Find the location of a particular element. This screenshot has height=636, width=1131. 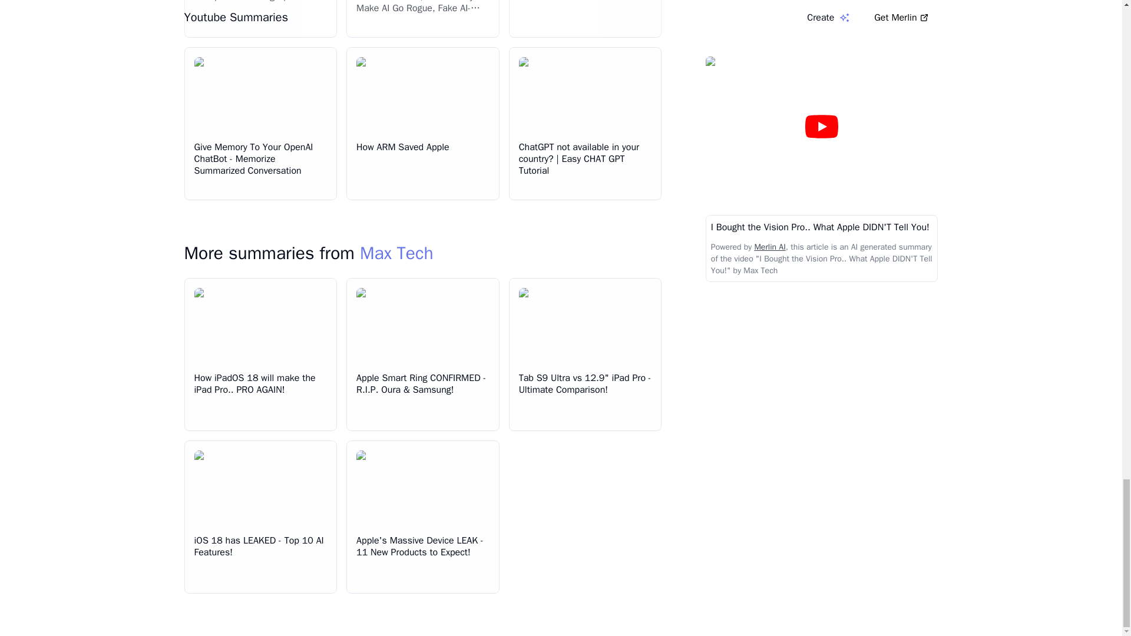

Tab S9 Ultra vs 12.9" iPad Pro - Ultimate Comparison! is located at coordinates (585, 383).